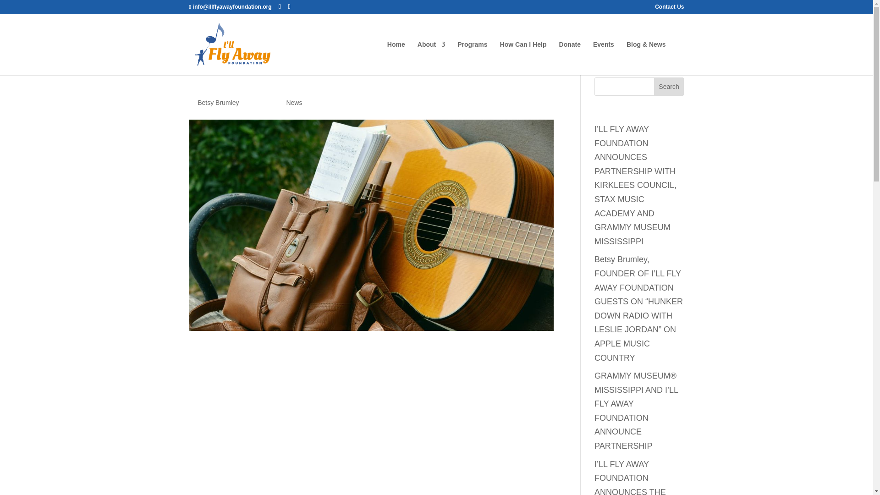 The width and height of the screenshot is (880, 495). I want to click on Betsy Brumley, so click(218, 103).